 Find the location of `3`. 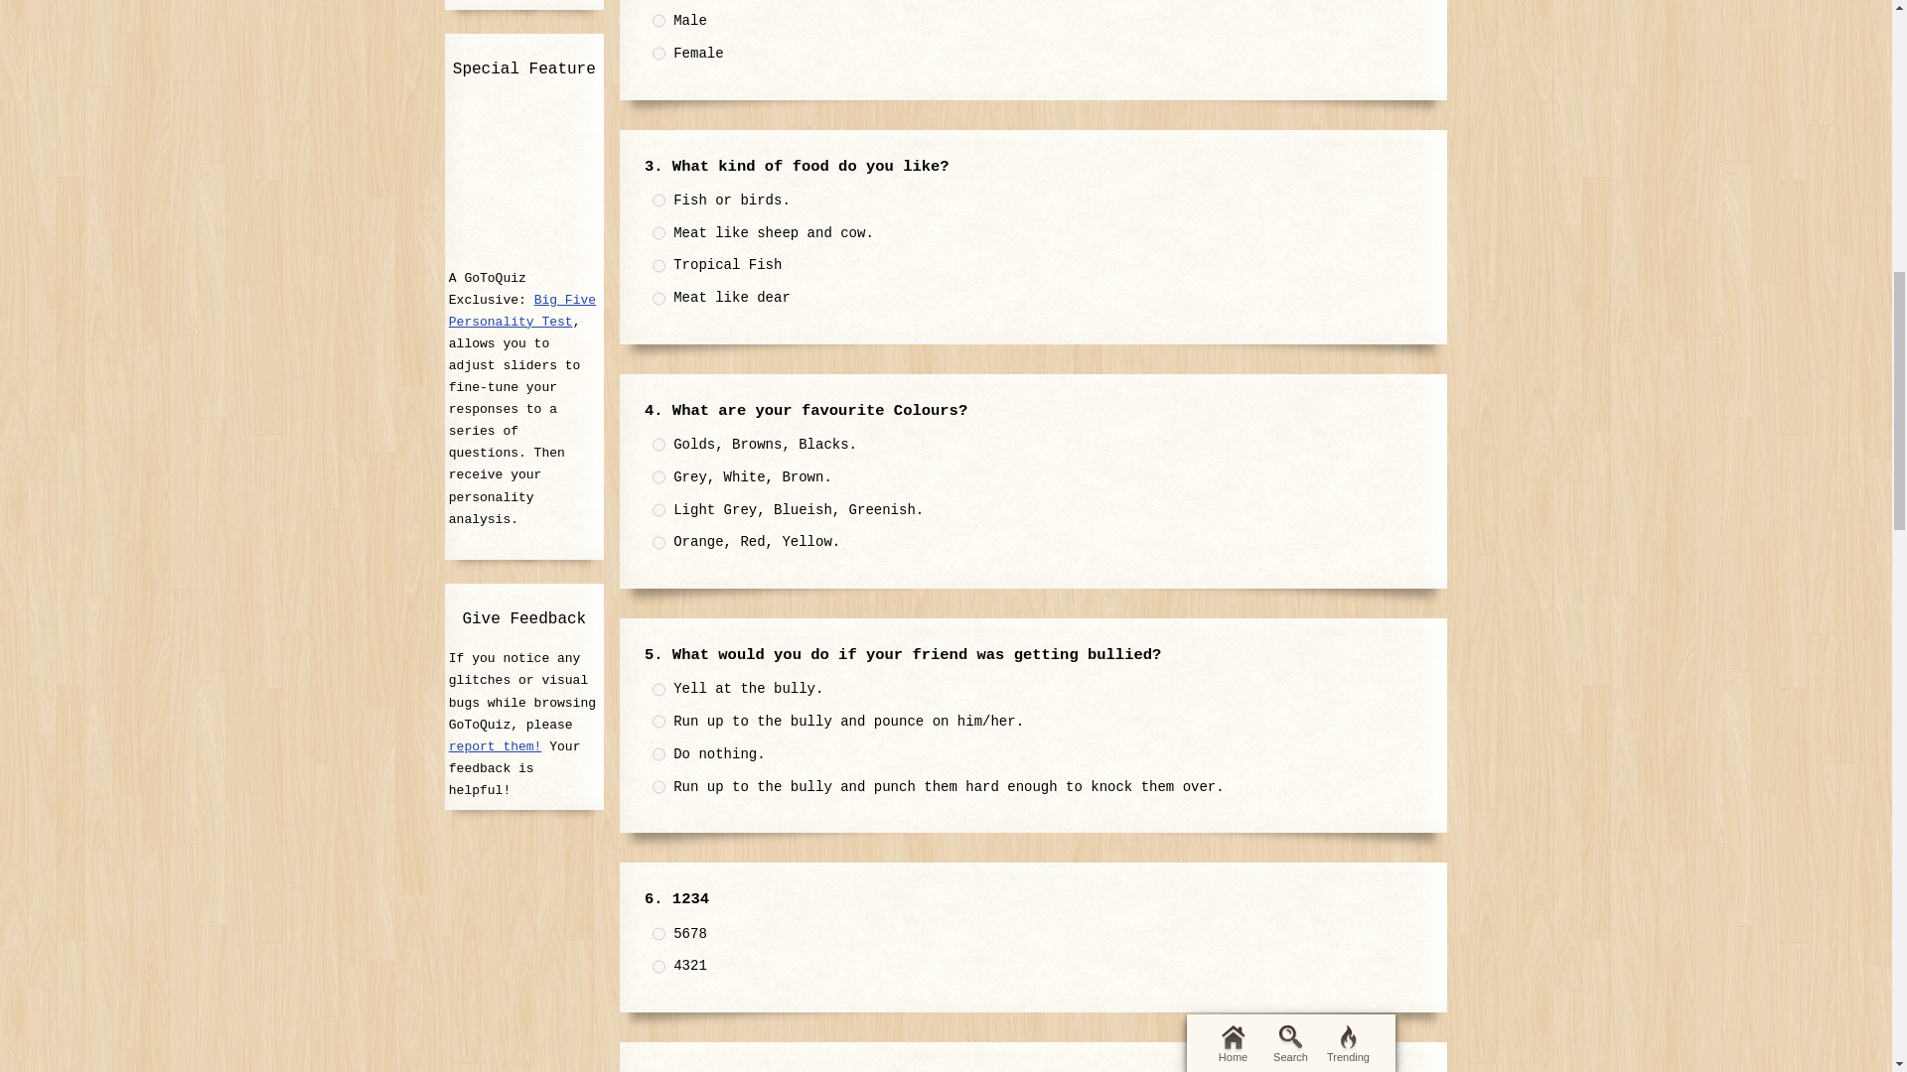

3 is located at coordinates (659, 266).